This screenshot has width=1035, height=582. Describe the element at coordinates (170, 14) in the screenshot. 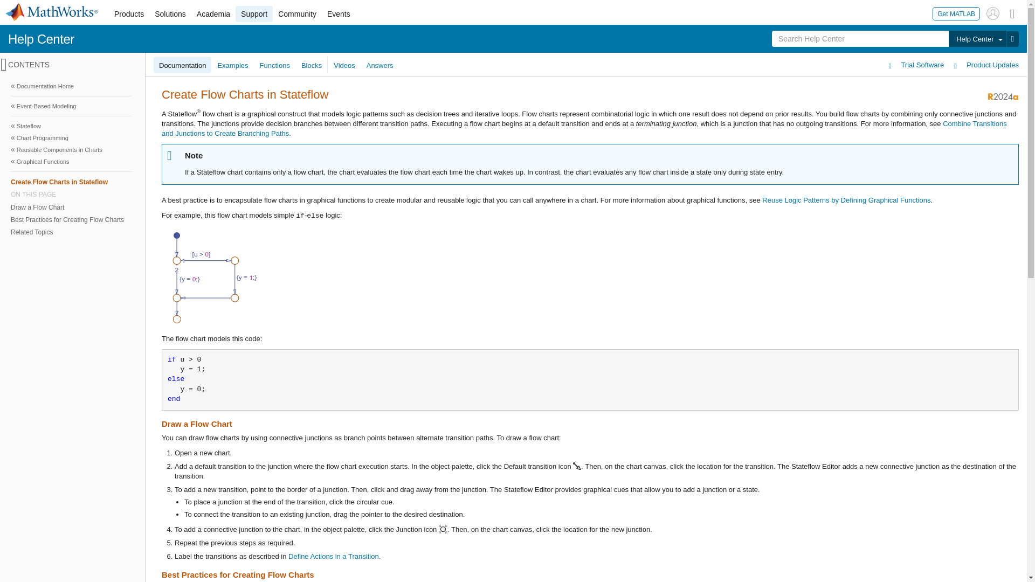

I see `Solutions` at that location.